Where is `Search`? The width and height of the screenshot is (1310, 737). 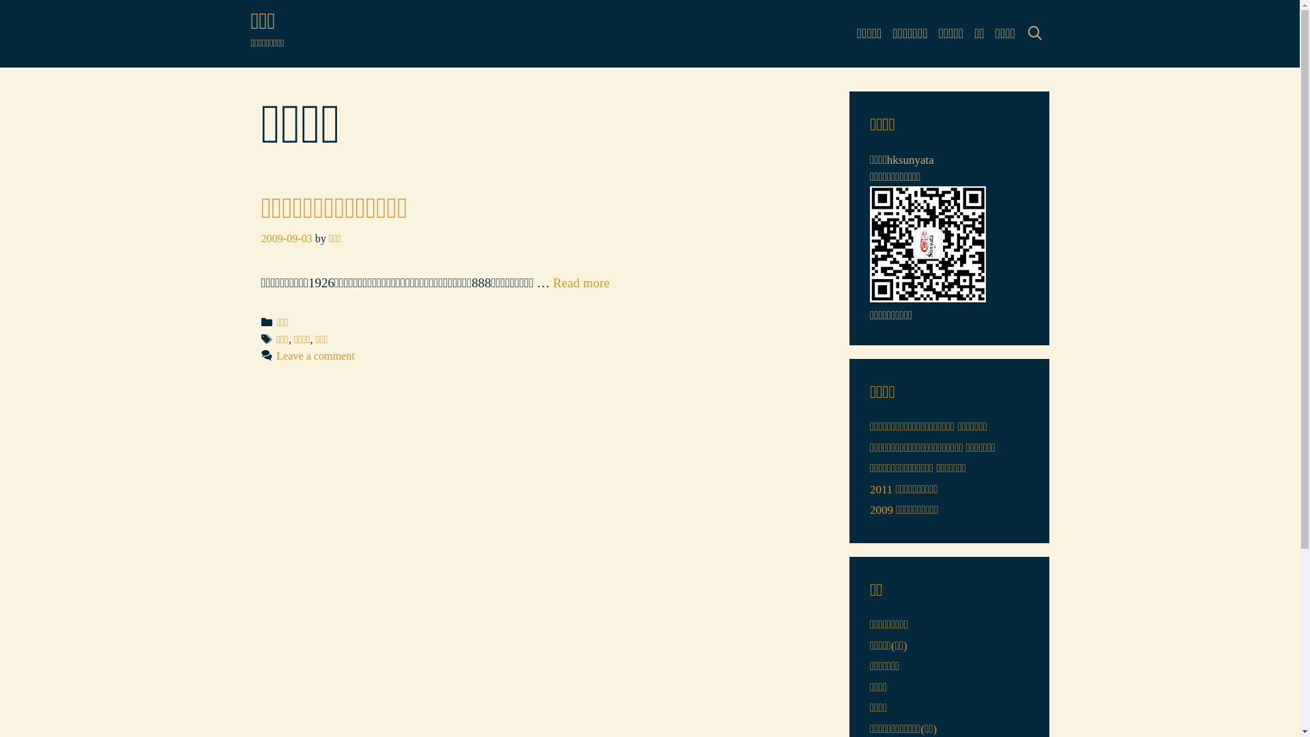 Search is located at coordinates (32, 18).